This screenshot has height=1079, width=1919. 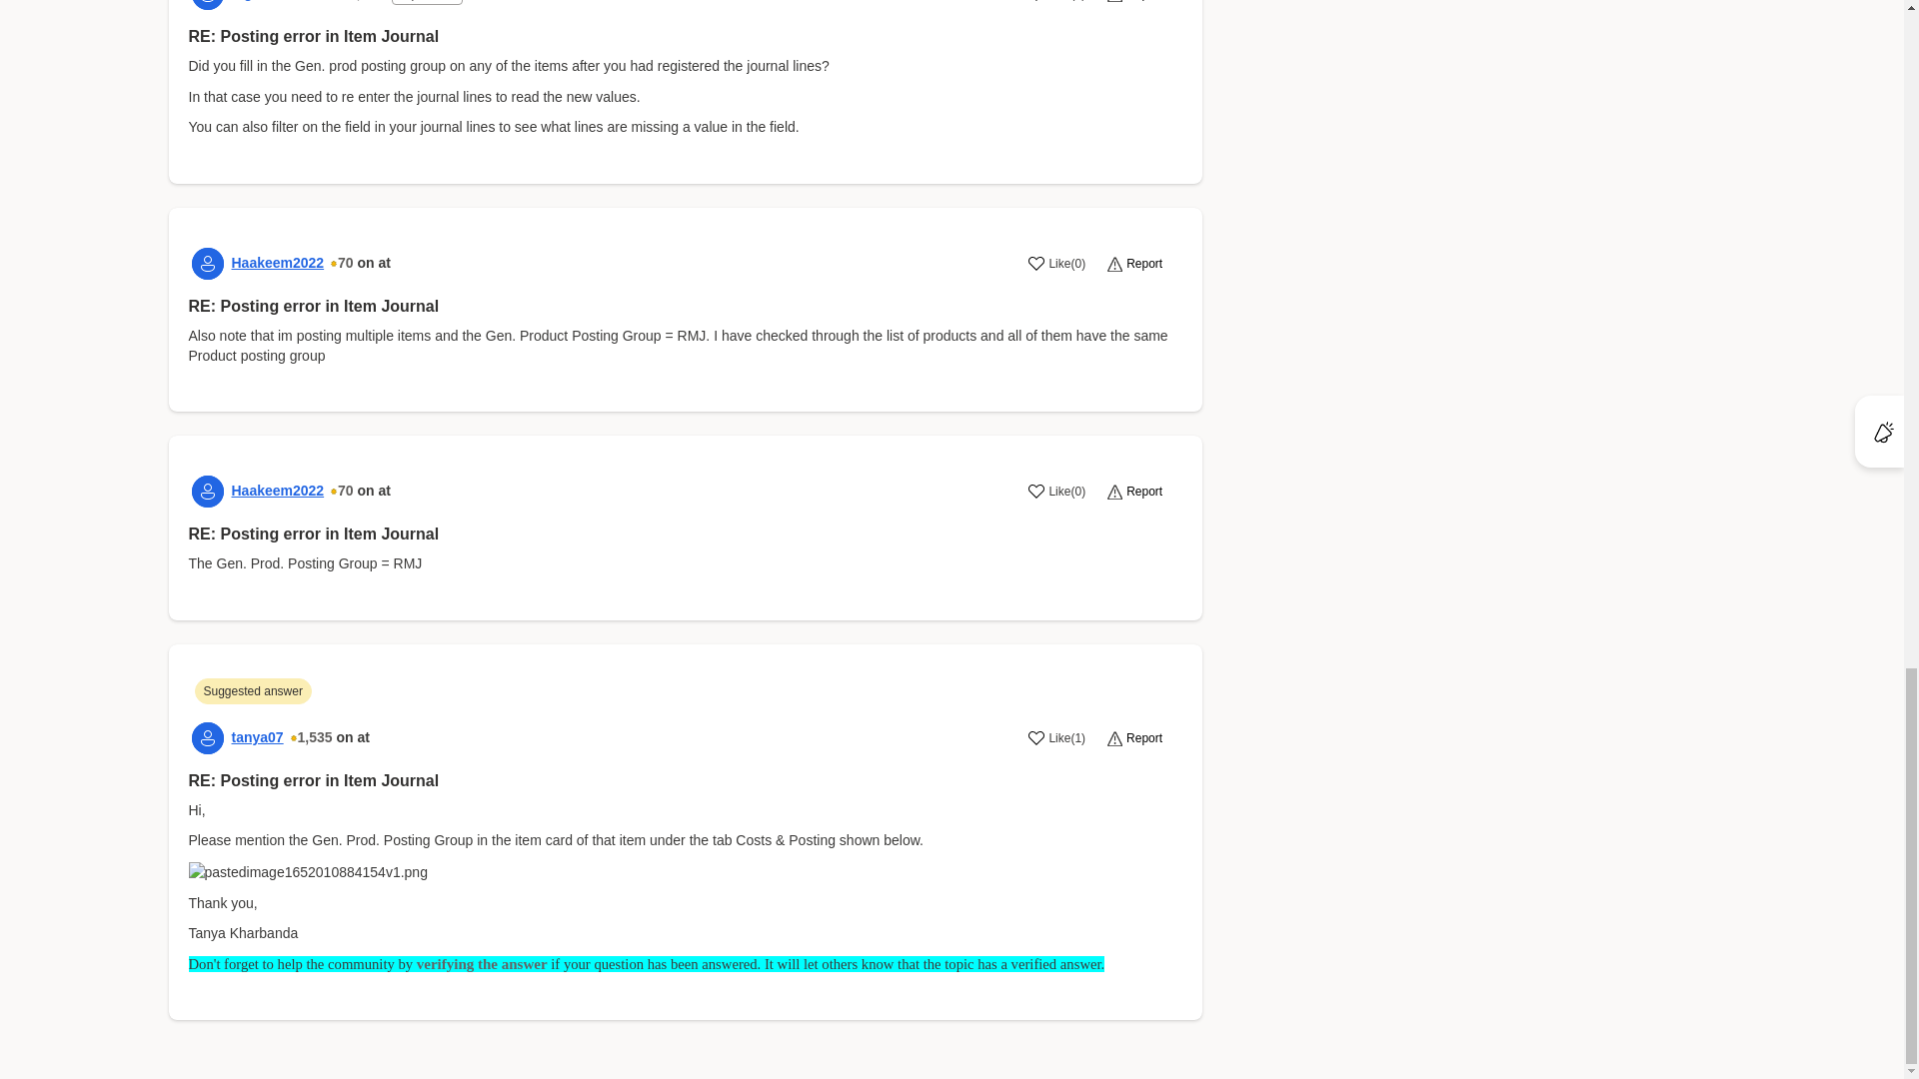 I want to click on Haakeem2022, so click(x=278, y=262).